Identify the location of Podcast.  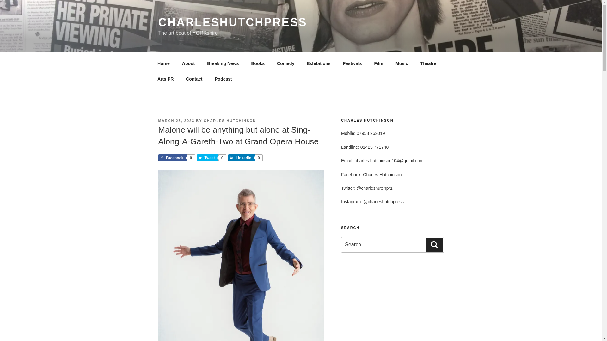
(211, 158).